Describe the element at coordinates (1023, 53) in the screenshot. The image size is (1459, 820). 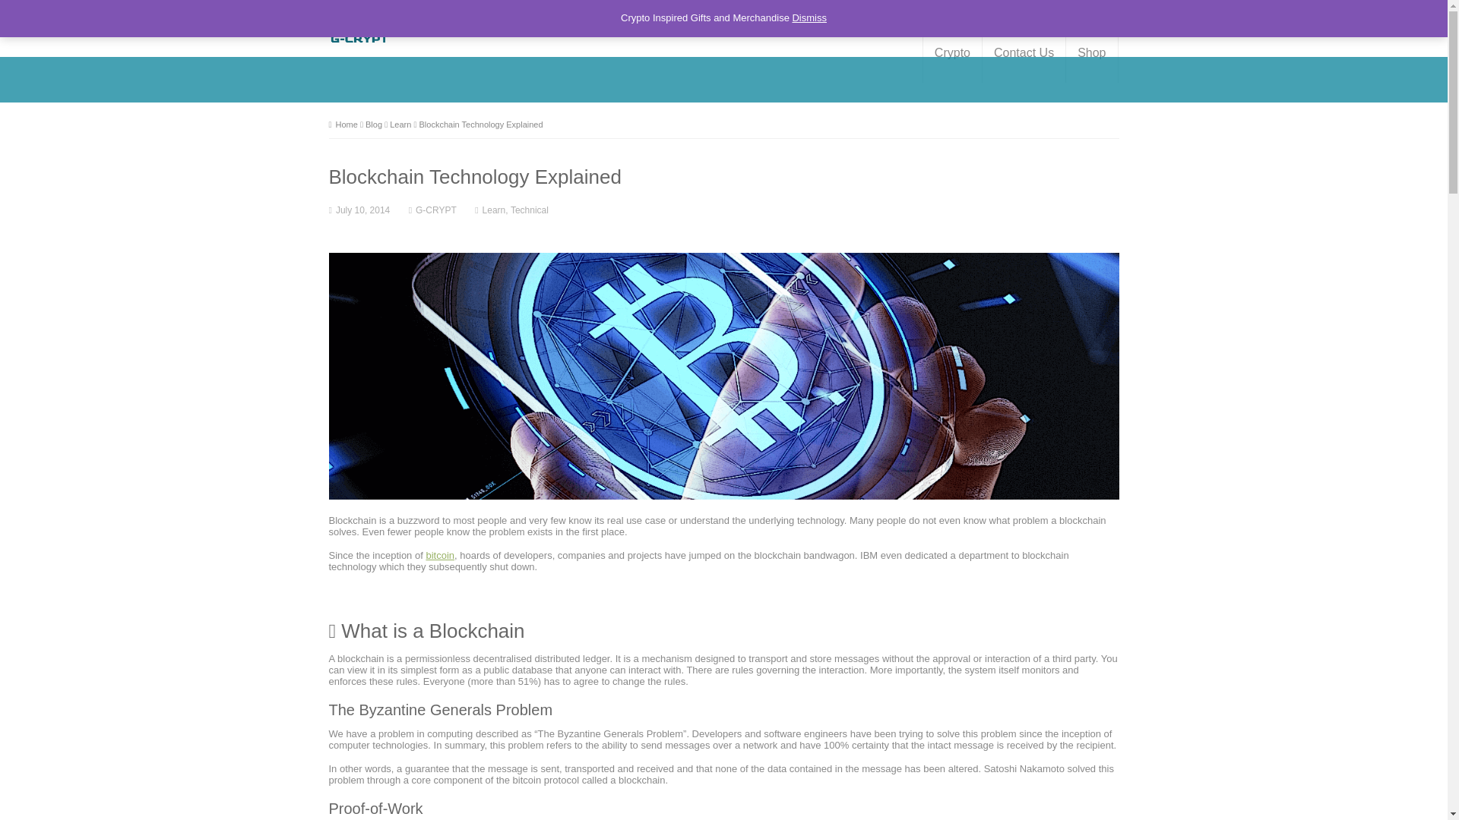
I see `Contact Us` at that location.